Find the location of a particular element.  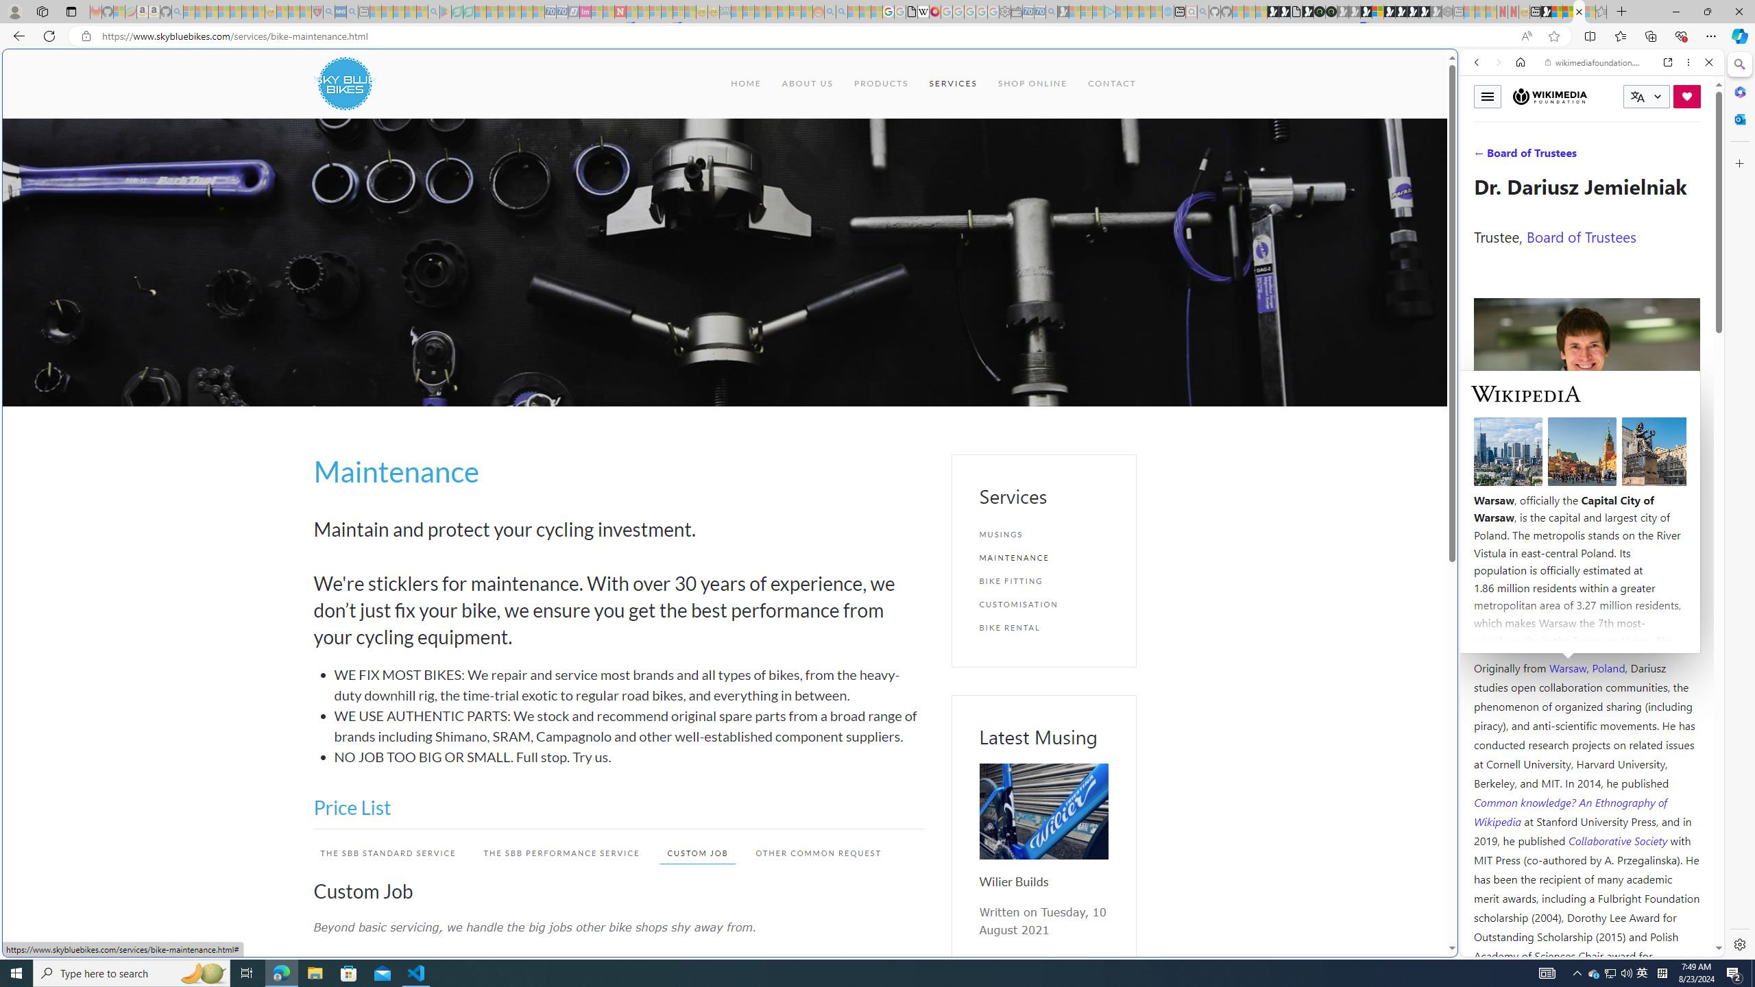

Future Focus Report 2024 is located at coordinates (1331, 12).